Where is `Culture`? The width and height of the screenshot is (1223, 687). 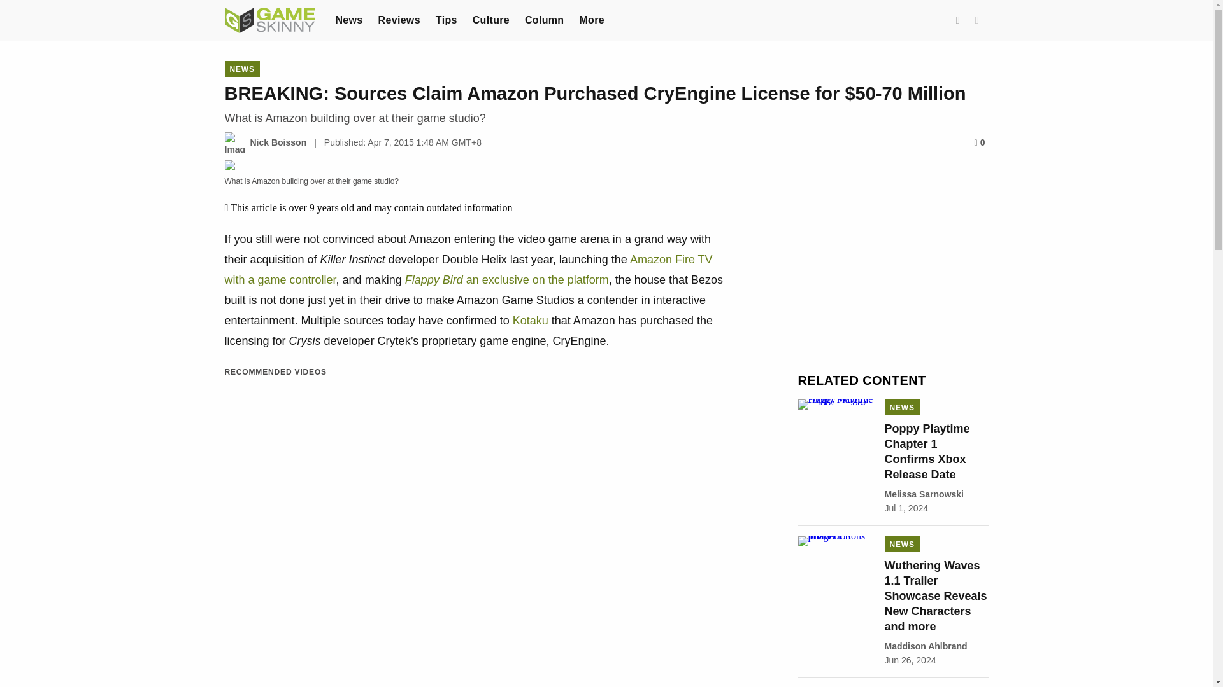
Culture is located at coordinates (490, 19).